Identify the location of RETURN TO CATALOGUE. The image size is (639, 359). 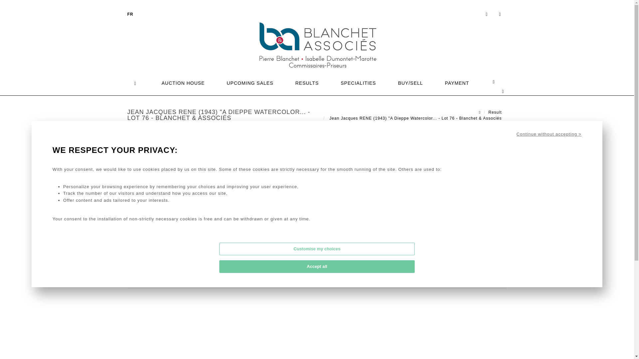
(409, 273).